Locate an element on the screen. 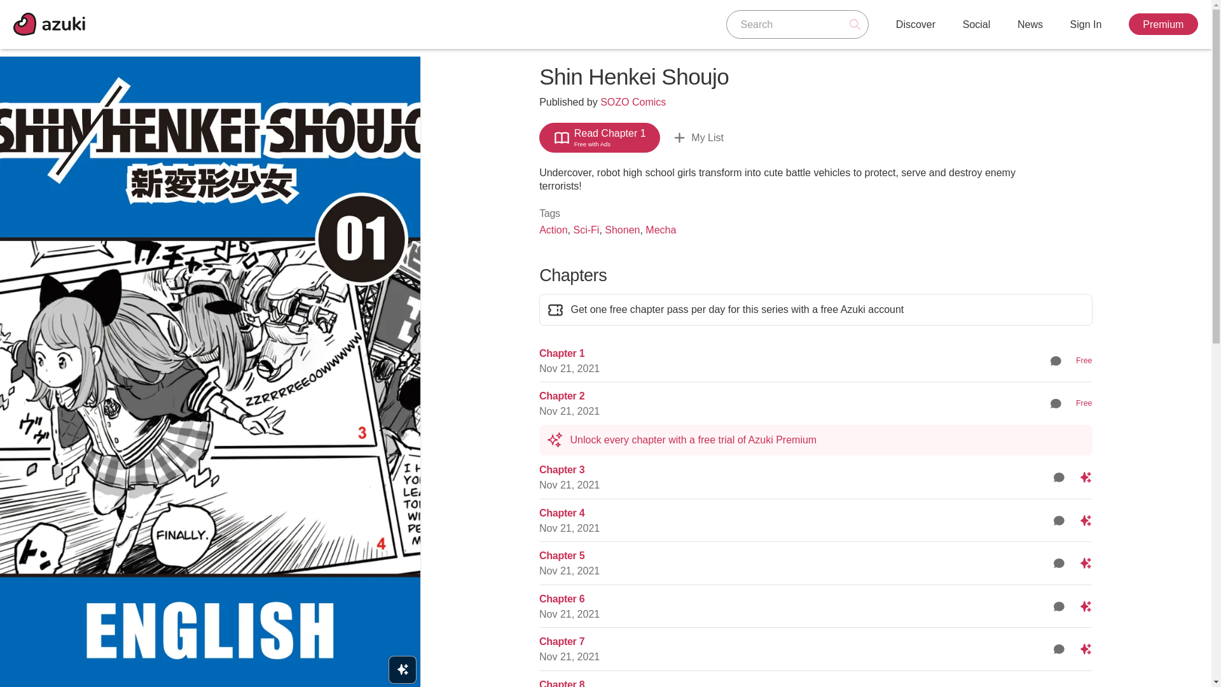 The image size is (1221, 687). Sci-Fi is located at coordinates (586, 230).